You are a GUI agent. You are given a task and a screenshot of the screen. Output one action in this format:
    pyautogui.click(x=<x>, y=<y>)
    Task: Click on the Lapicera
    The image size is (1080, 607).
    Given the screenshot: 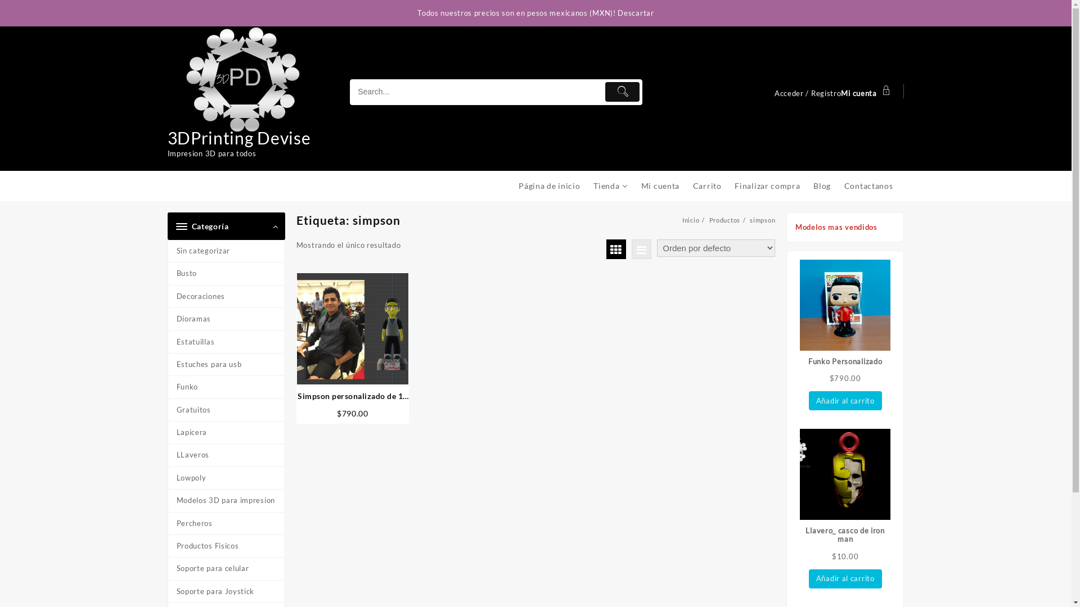 What is the action you would take?
    pyautogui.click(x=226, y=433)
    